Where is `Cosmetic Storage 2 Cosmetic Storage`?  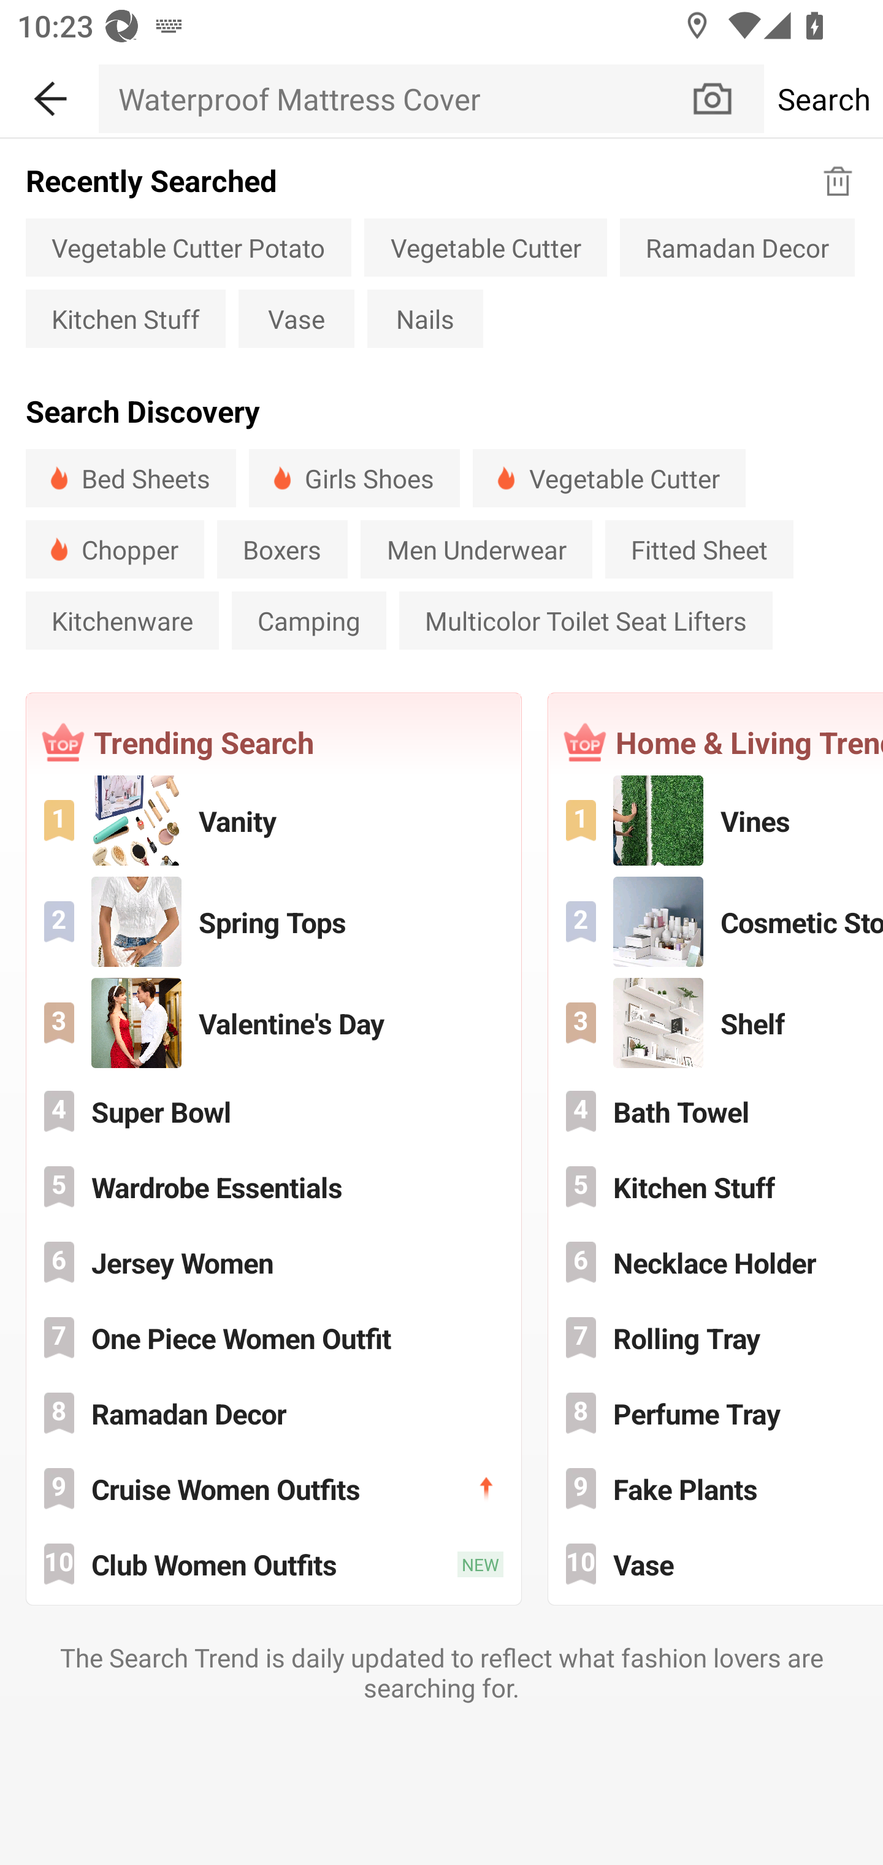 Cosmetic Storage 2 Cosmetic Storage is located at coordinates (716, 921).